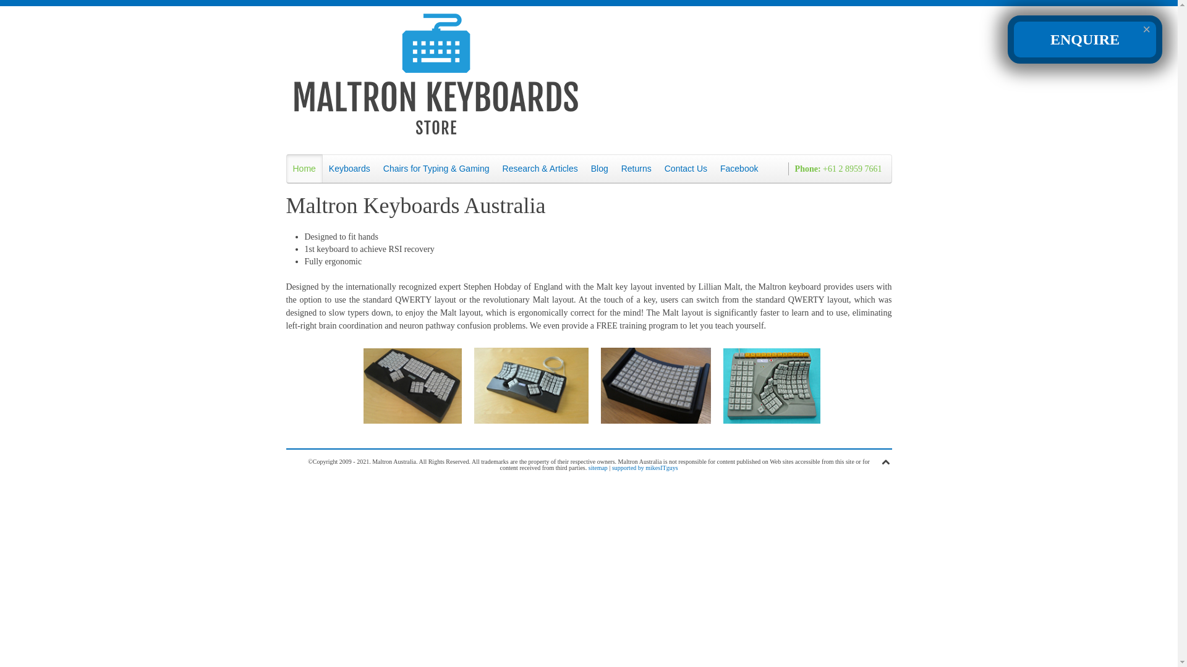 The image size is (1187, 667). Describe the element at coordinates (653, 389) in the screenshot. I see `Maltron Kyeboards` at that location.